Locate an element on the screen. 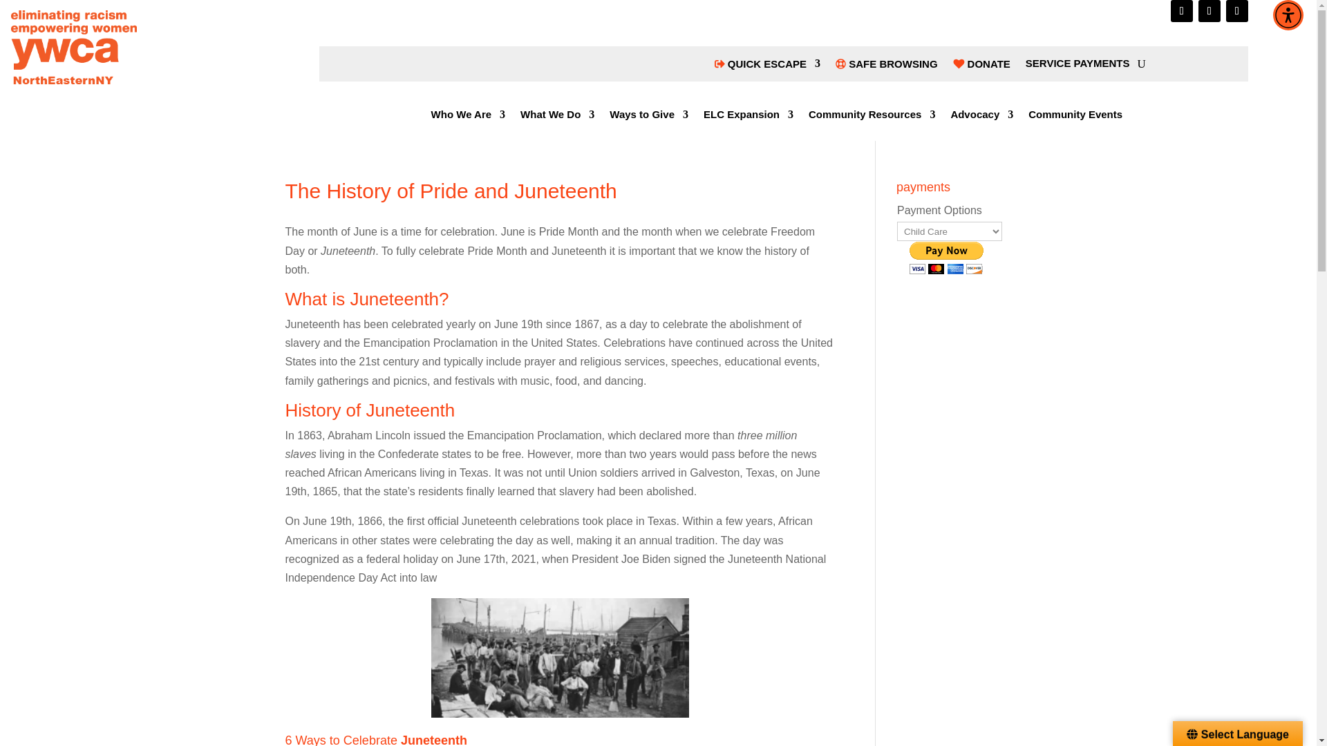 Image resolution: width=1327 pixels, height=746 pixels. Follow on Facebook is located at coordinates (1182, 11).